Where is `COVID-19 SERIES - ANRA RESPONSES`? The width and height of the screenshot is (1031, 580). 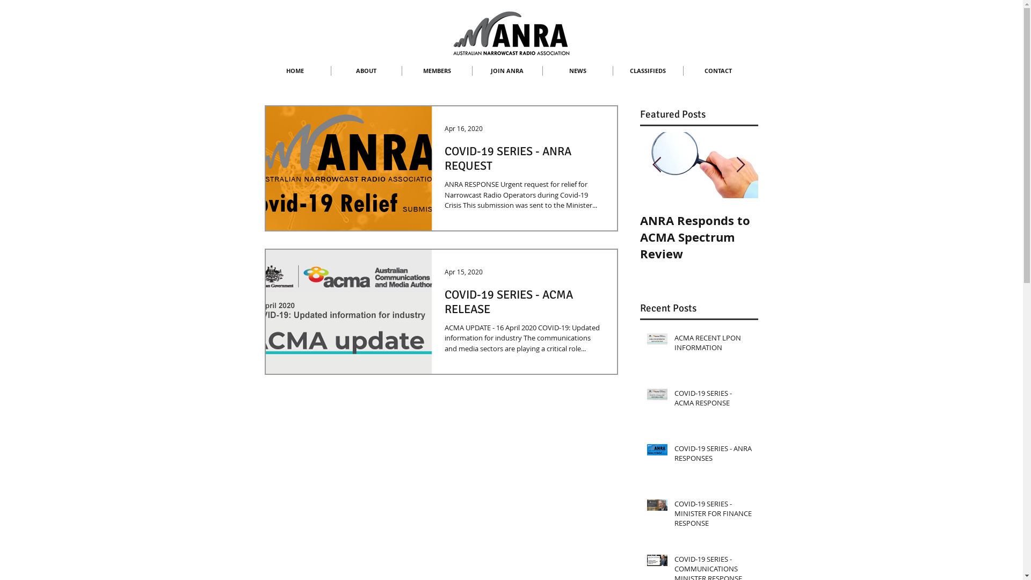
COVID-19 SERIES - ANRA RESPONSES is located at coordinates (713, 455).